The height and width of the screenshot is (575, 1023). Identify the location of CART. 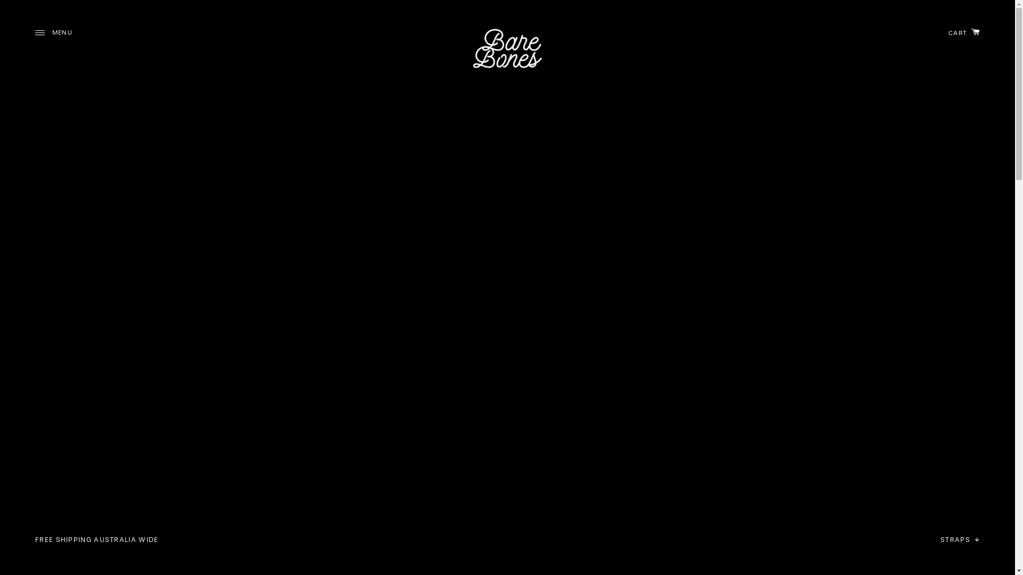
(961, 32).